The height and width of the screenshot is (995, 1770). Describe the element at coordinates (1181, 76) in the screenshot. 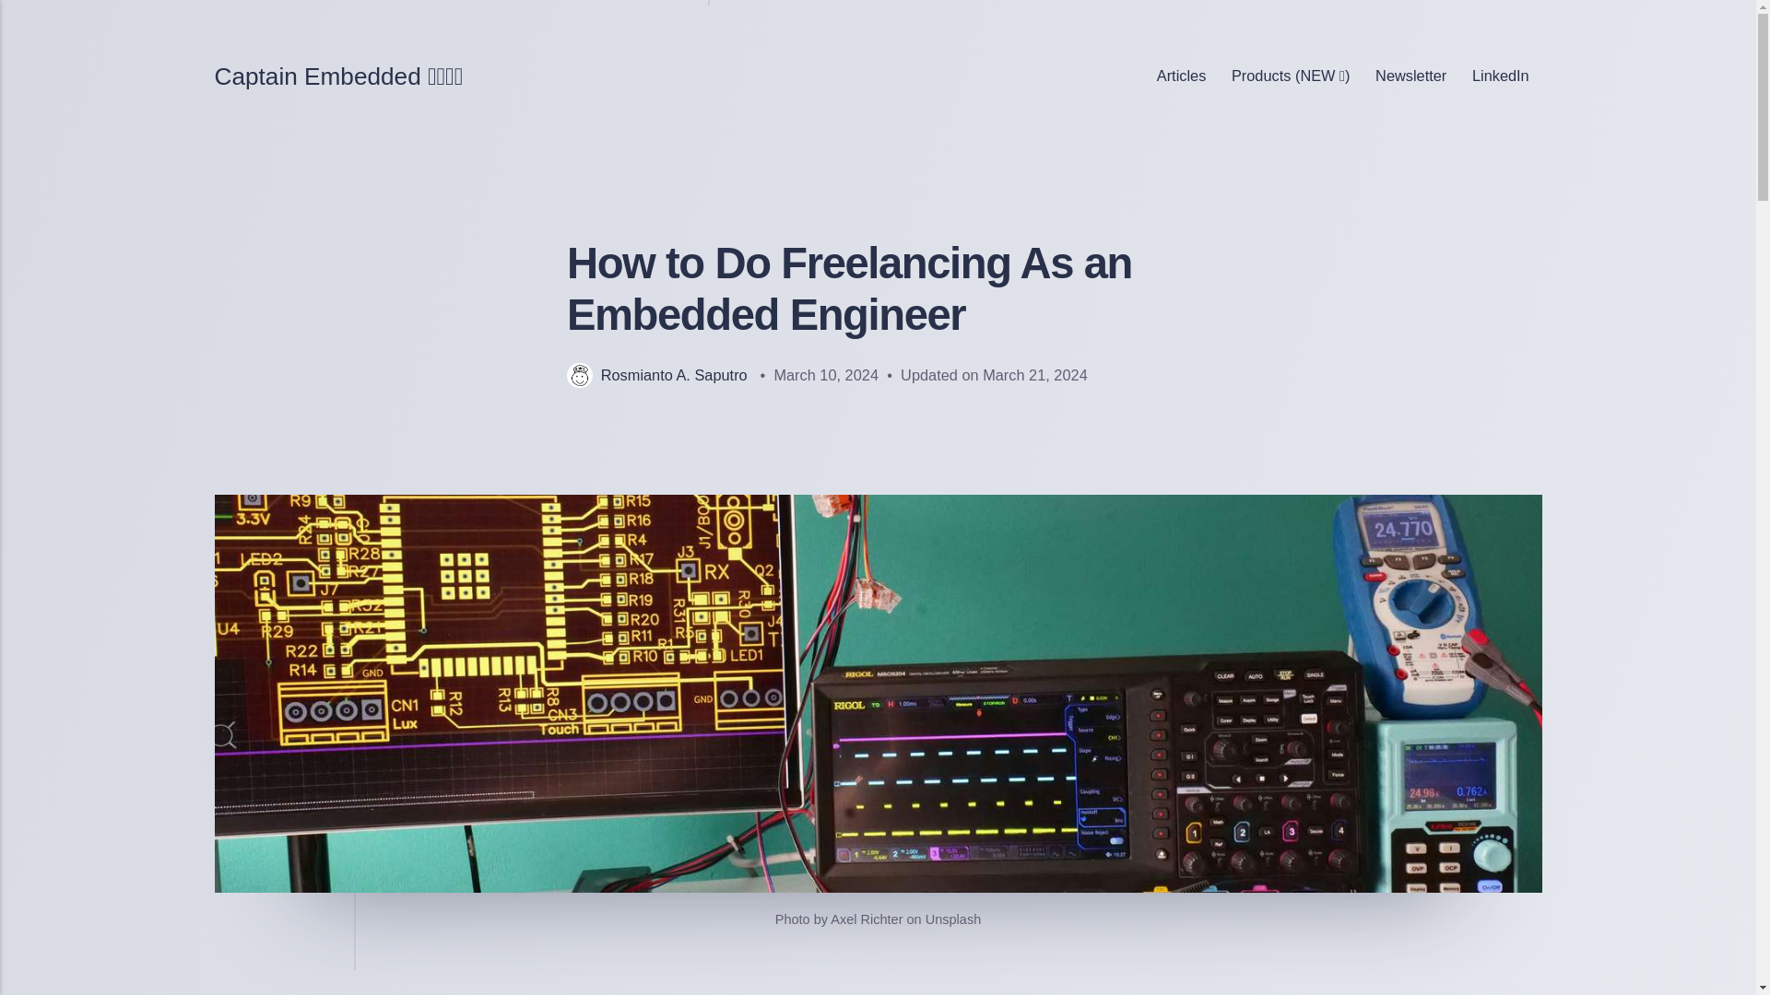

I see `Articles` at that location.